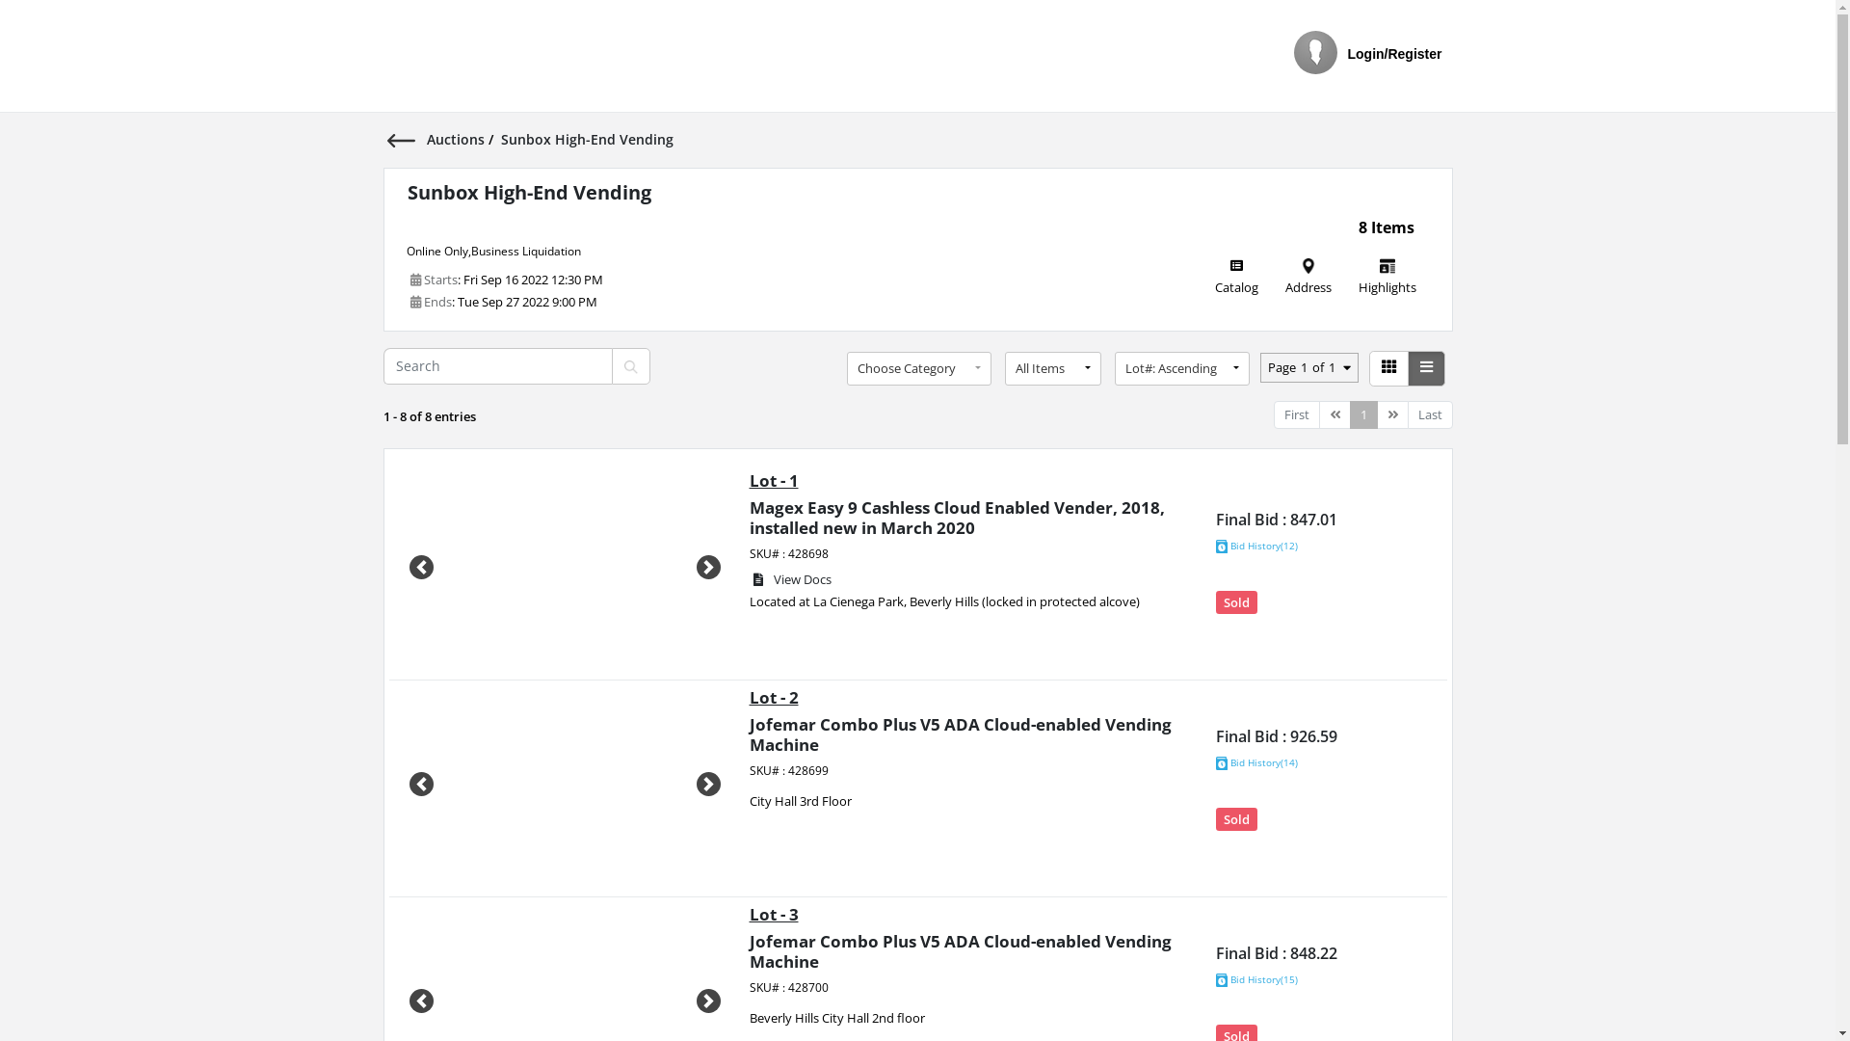  What do you see at coordinates (961, 950) in the screenshot?
I see `Jofemar Combo Plus V5 ADA Cloud-enabled Vending Machine` at bounding box center [961, 950].